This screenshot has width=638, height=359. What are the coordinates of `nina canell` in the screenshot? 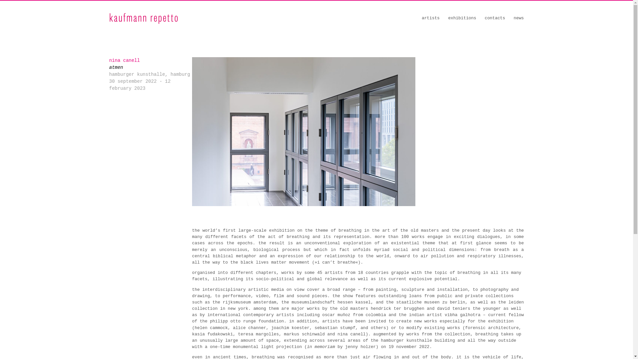 It's located at (124, 60).